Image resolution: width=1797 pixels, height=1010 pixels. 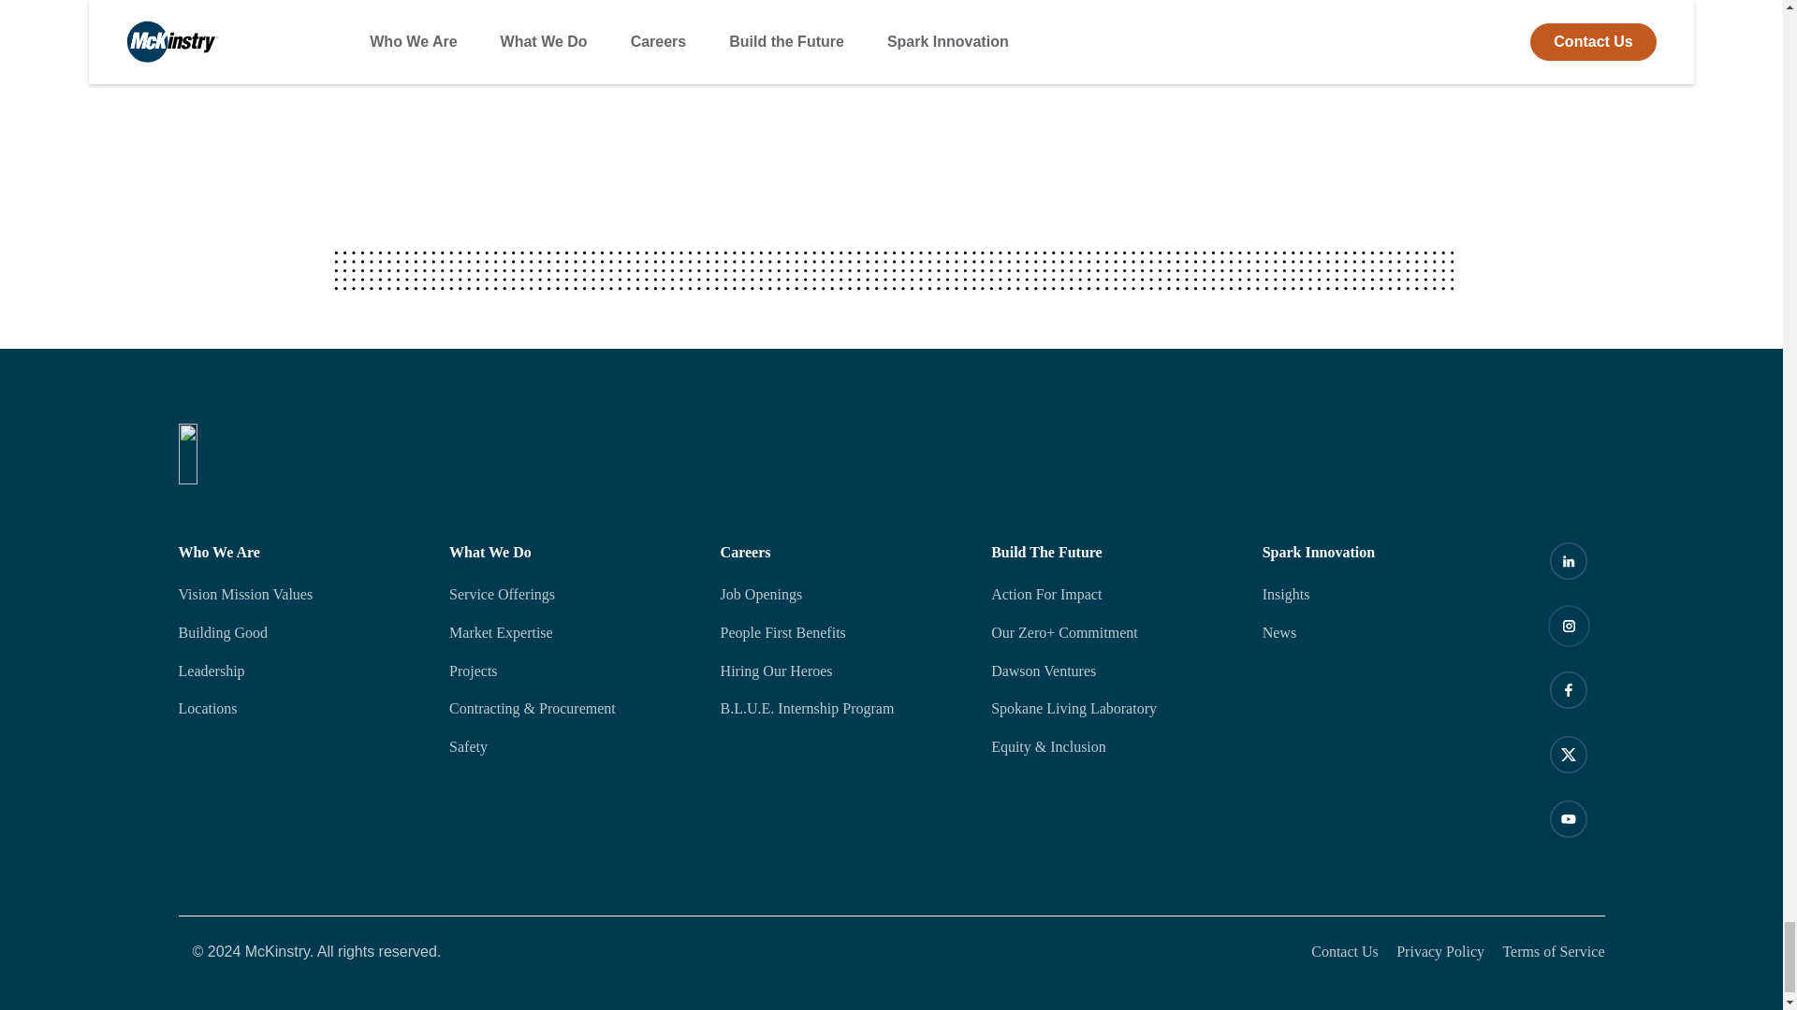 What do you see at coordinates (841, 552) in the screenshot?
I see `Careers` at bounding box center [841, 552].